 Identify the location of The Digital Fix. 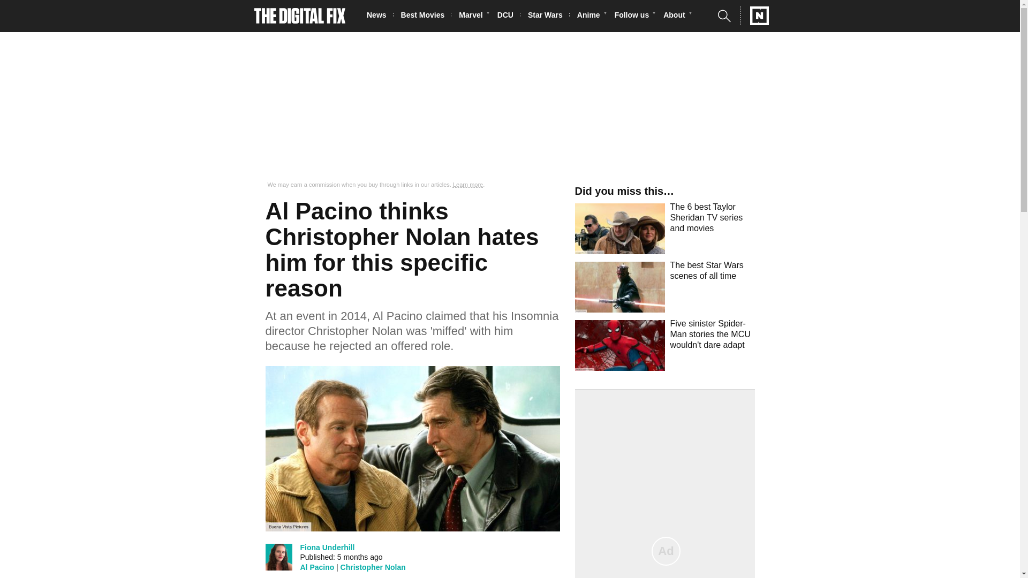
(300, 16).